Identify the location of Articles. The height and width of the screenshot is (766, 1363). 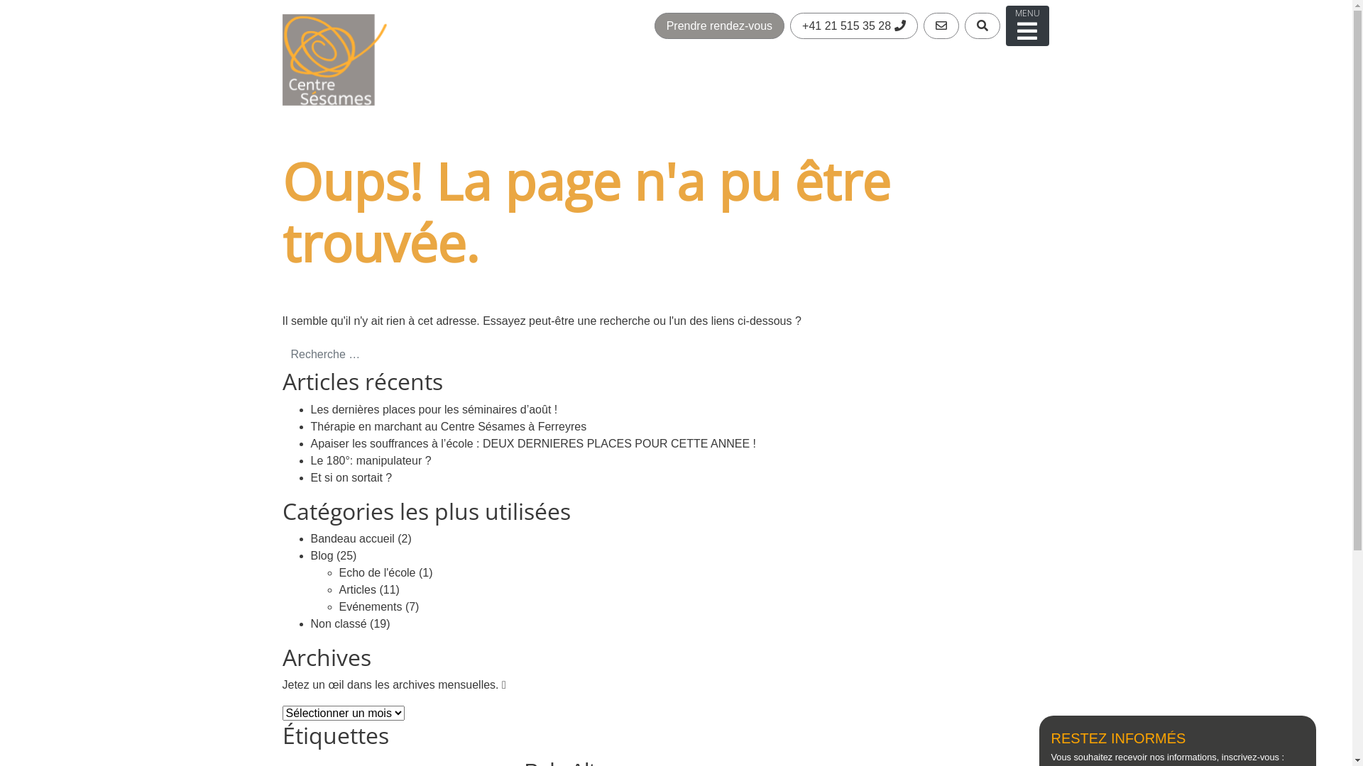
(358, 590).